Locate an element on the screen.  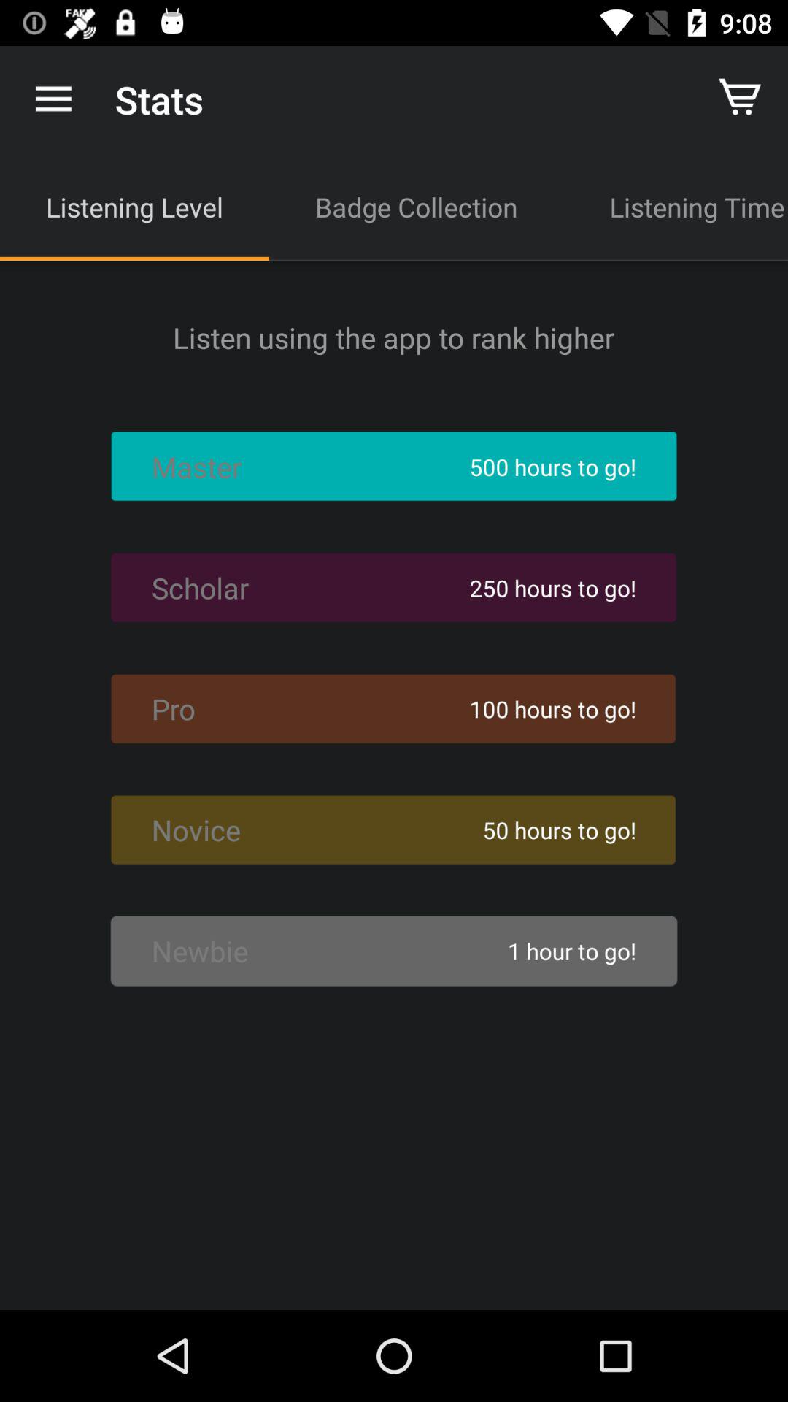
launch item above listen using the is located at coordinates (416, 207).